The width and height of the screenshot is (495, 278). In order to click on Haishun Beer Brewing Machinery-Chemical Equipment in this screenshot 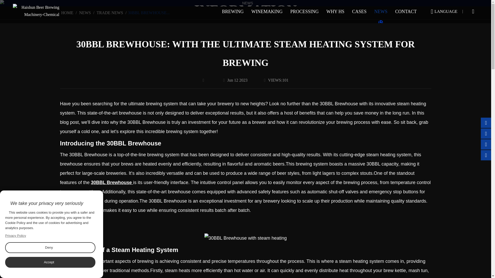, I will do `click(36, 11)`.